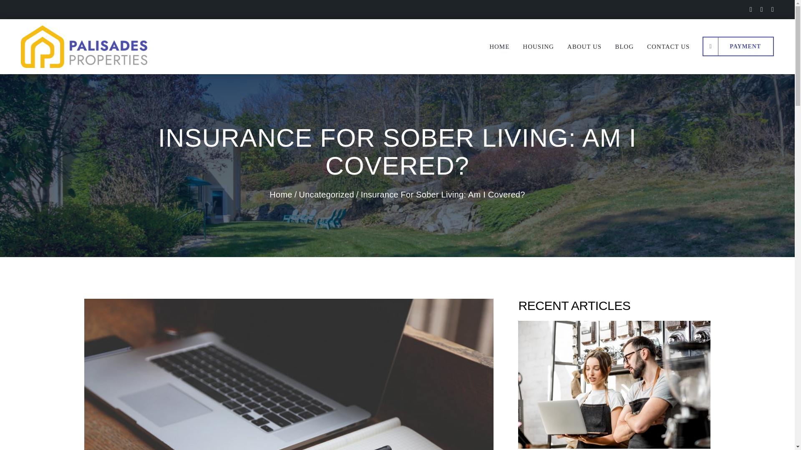 The width and height of the screenshot is (801, 450). Describe the element at coordinates (326, 194) in the screenshot. I see `Uncategorized` at that location.